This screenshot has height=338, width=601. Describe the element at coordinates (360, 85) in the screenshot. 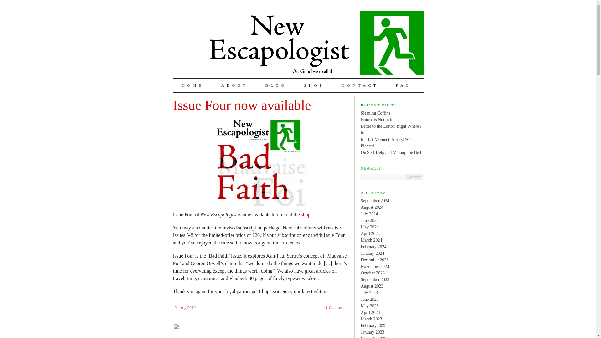

I see `CONTACT` at that location.